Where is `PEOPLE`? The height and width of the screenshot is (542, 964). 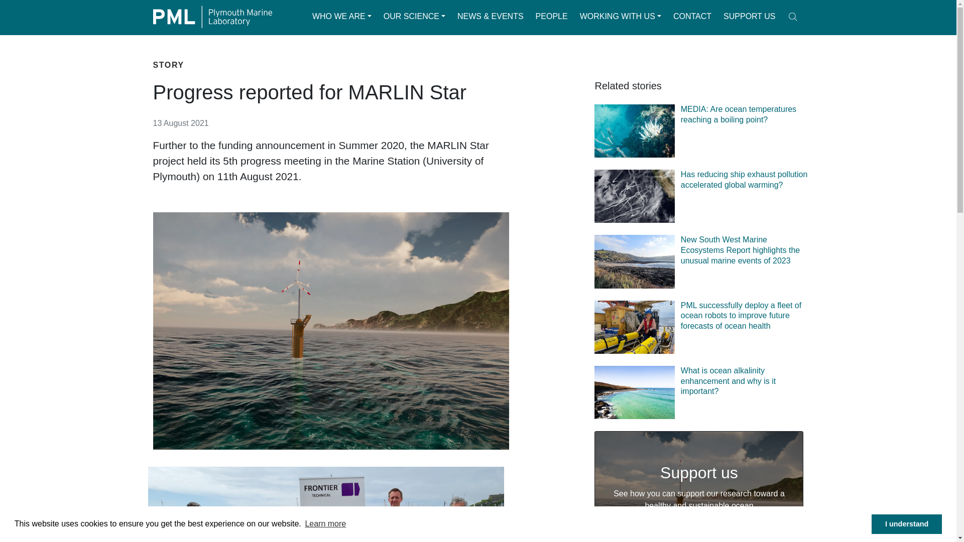 PEOPLE is located at coordinates (551, 16).